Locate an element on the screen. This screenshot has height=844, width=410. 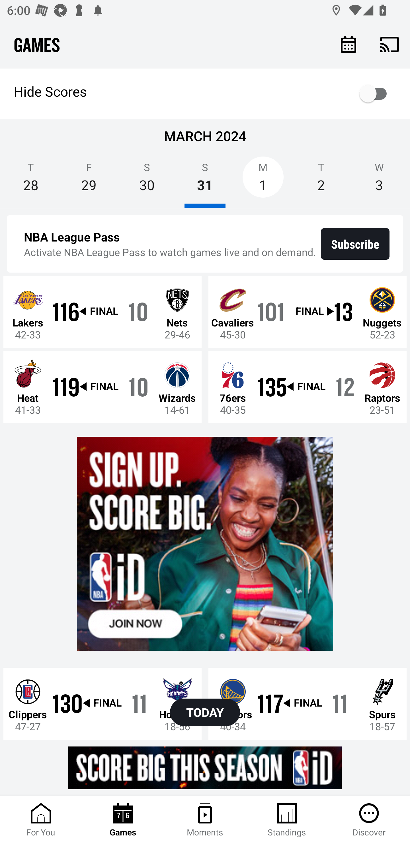
W 3 is located at coordinates (379, 180).